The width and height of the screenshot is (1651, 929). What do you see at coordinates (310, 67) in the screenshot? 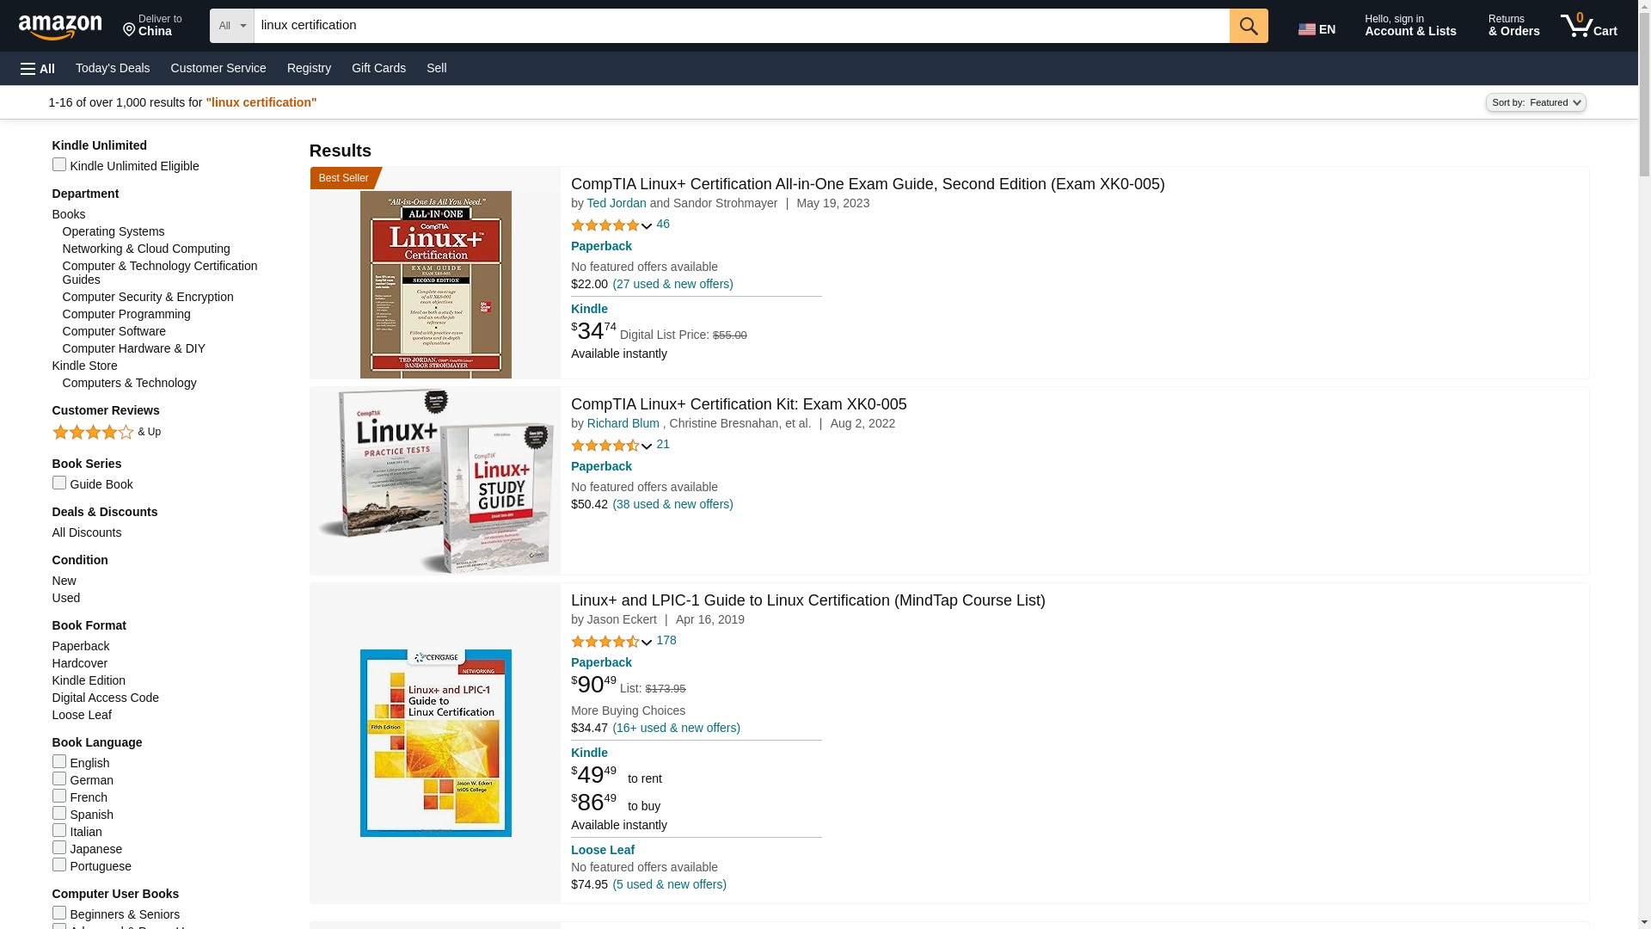
I see `Ted Jordan` at bounding box center [310, 67].